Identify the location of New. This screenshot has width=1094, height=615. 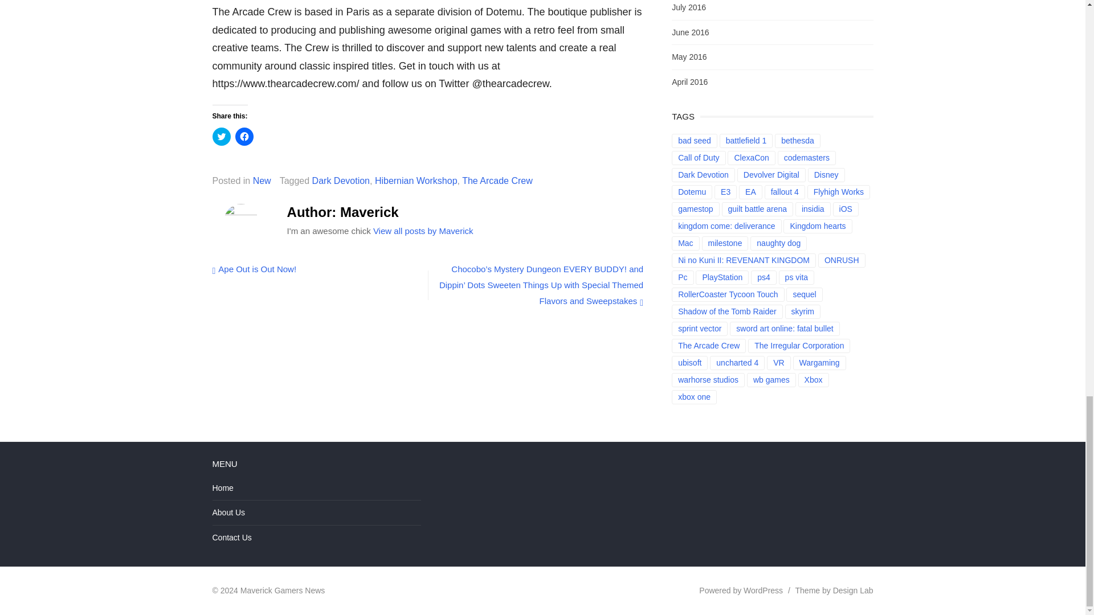
(262, 181).